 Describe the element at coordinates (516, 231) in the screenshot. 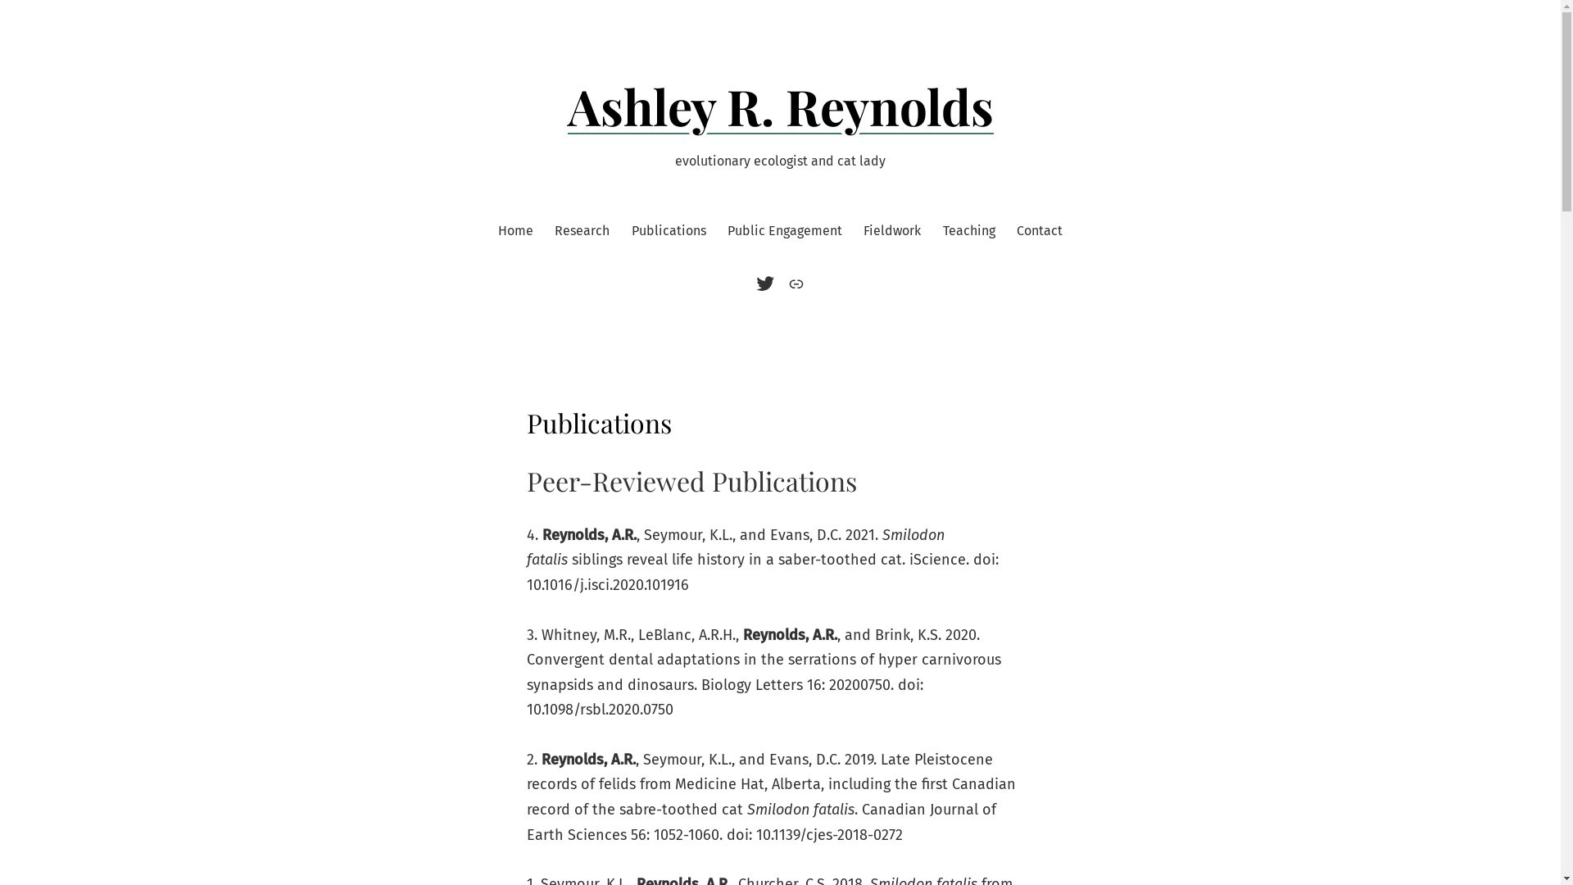

I see `Home` at that location.